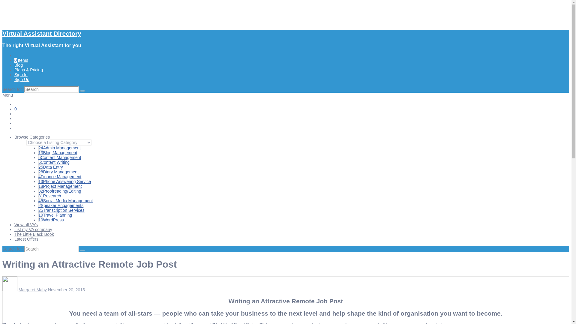 This screenshot has height=324, width=576. What do you see at coordinates (58, 172) in the screenshot?
I see `View all listings in Diary Management` at bounding box center [58, 172].